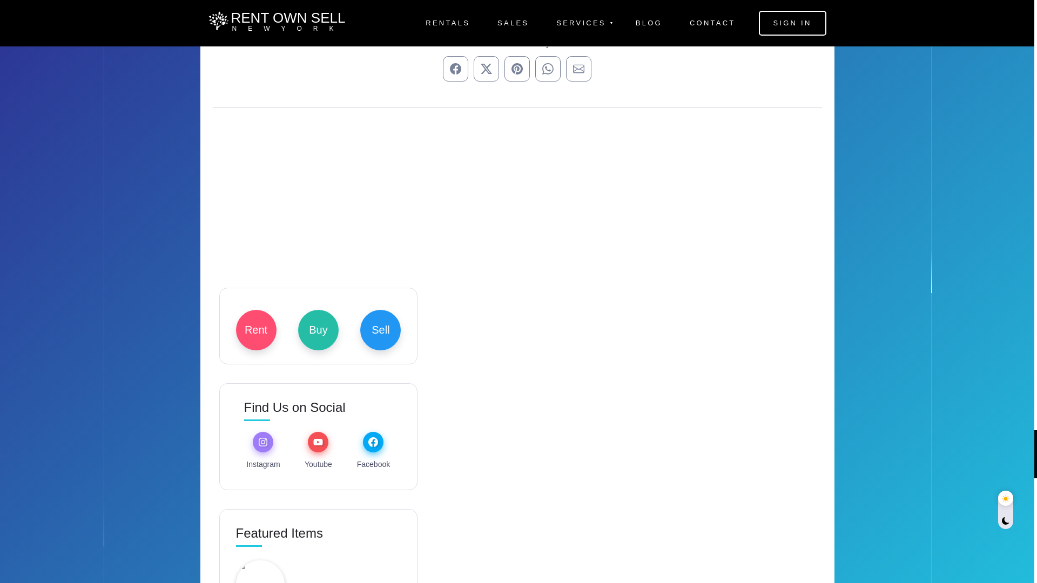 The width and height of the screenshot is (1037, 583). I want to click on Suburbs Vs City: Which Is Right for You, so click(339, 4).